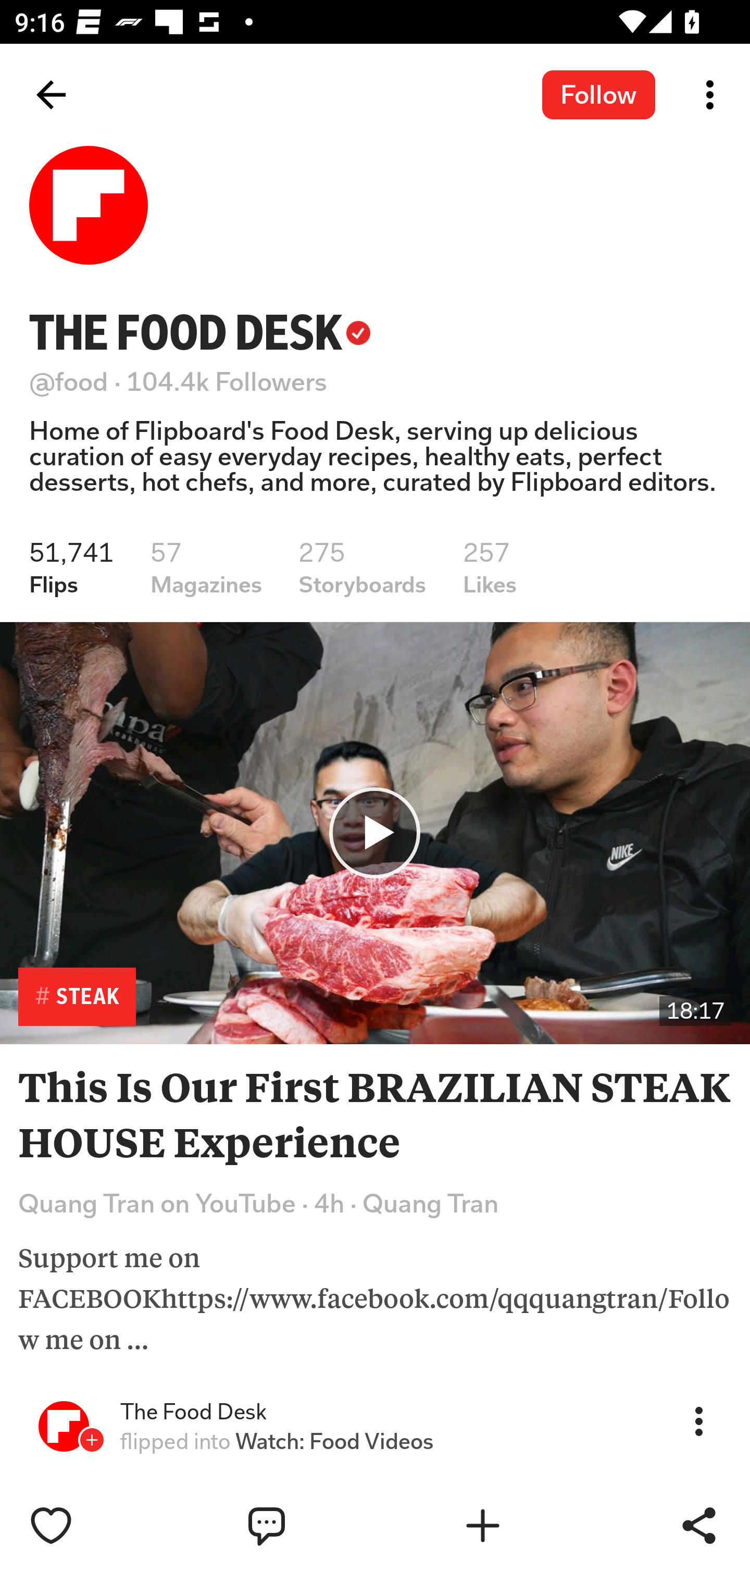 This screenshot has width=750, height=1584. What do you see at coordinates (714, 95) in the screenshot?
I see `More options` at bounding box center [714, 95].